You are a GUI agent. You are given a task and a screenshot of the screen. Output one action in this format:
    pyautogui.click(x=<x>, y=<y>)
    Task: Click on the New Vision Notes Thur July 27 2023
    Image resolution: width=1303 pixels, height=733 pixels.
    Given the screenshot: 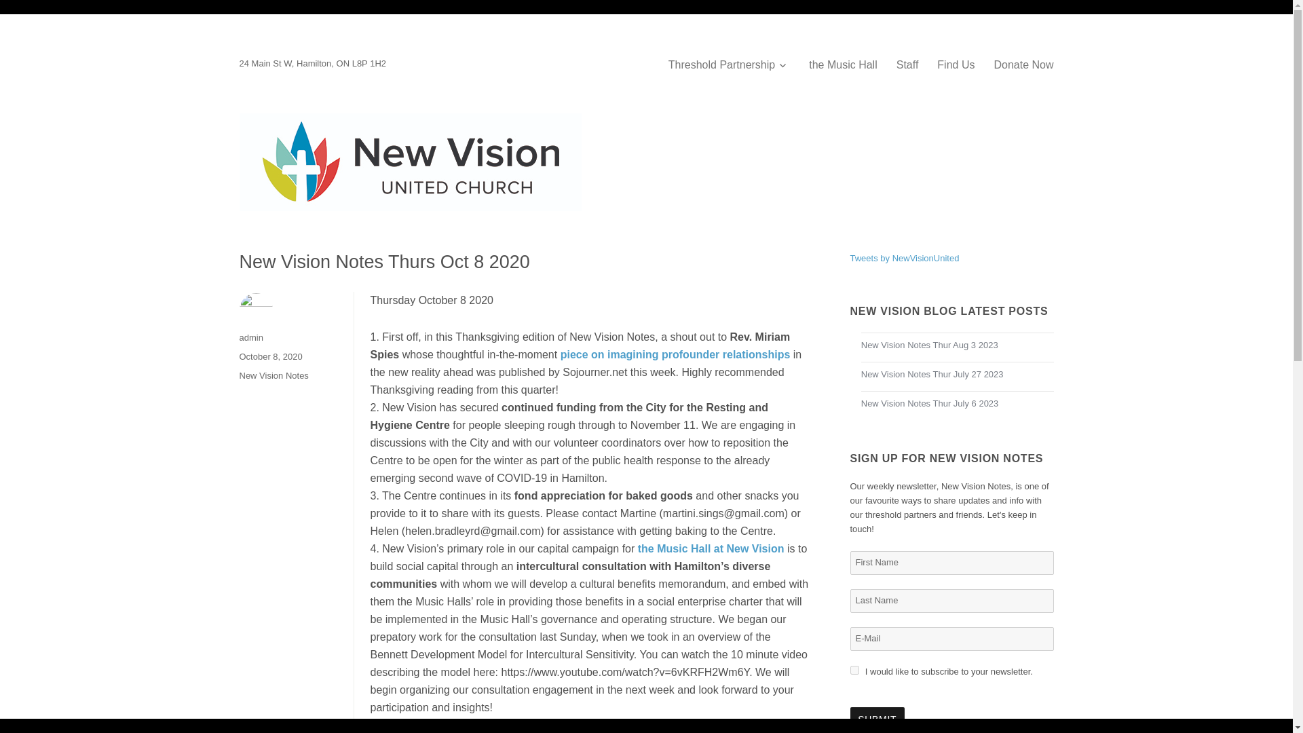 What is the action you would take?
    pyautogui.click(x=958, y=375)
    